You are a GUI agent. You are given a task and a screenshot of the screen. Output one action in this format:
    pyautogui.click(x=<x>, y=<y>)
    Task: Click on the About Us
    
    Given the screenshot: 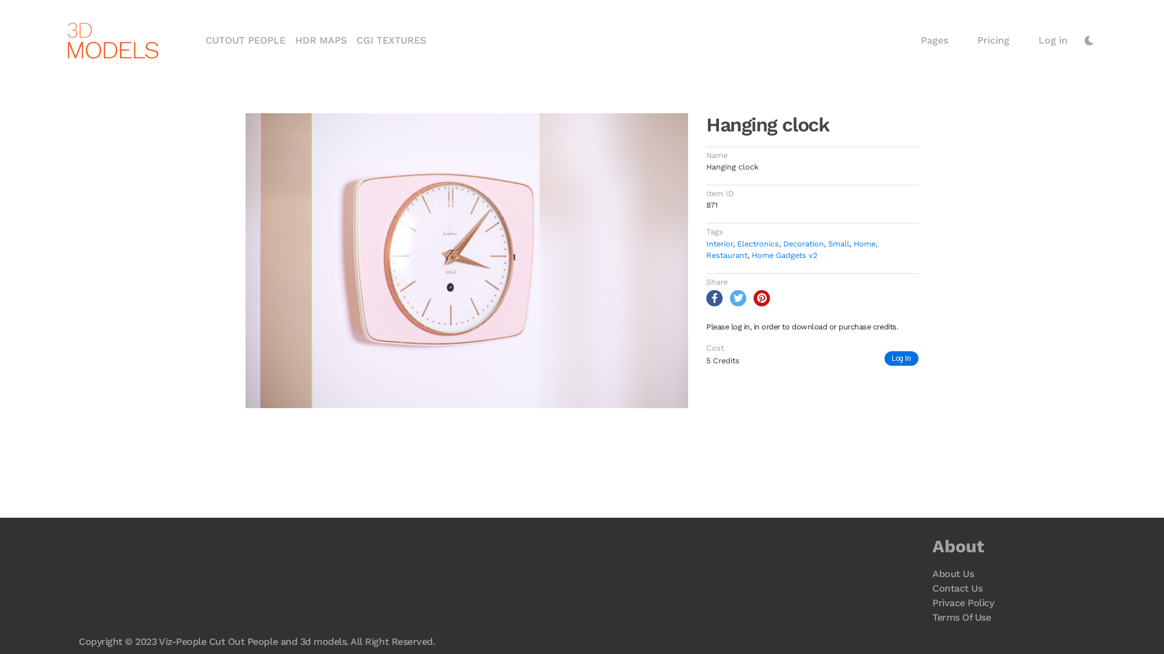 What is the action you would take?
    pyautogui.click(x=953, y=574)
    